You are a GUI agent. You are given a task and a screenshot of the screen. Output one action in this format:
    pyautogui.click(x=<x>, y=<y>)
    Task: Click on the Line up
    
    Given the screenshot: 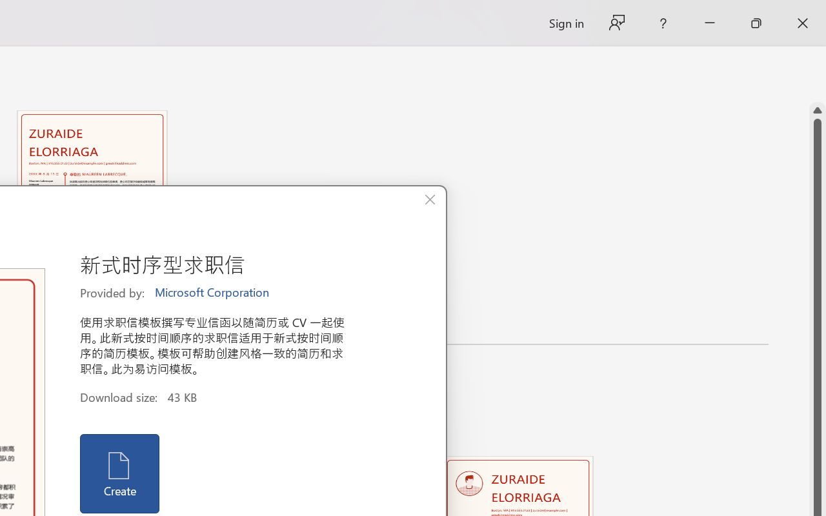 What is the action you would take?
    pyautogui.click(x=818, y=110)
    